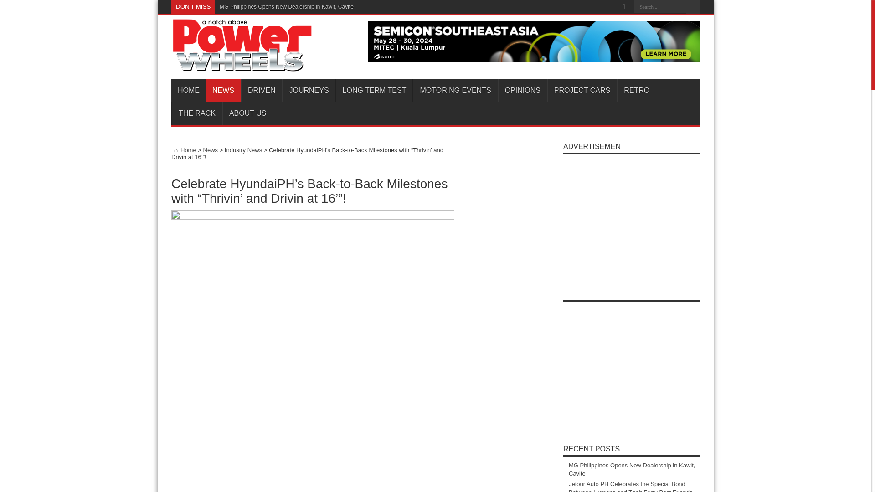  What do you see at coordinates (189, 90) in the screenshot?
I see `HOME` at bounding box center [189, 90].